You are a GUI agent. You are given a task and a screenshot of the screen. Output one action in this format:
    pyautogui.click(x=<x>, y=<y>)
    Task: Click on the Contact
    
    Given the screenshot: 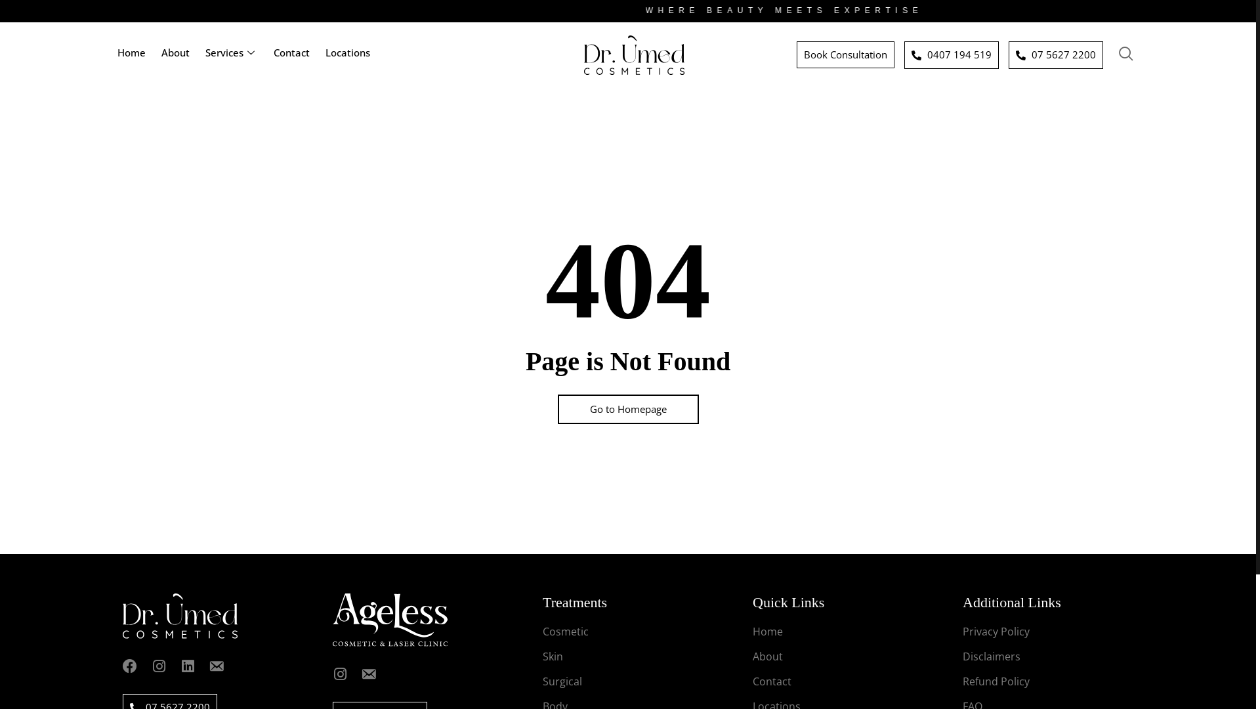 What is the action you would take?
    pyautogui.click(x=772, y=681)
    